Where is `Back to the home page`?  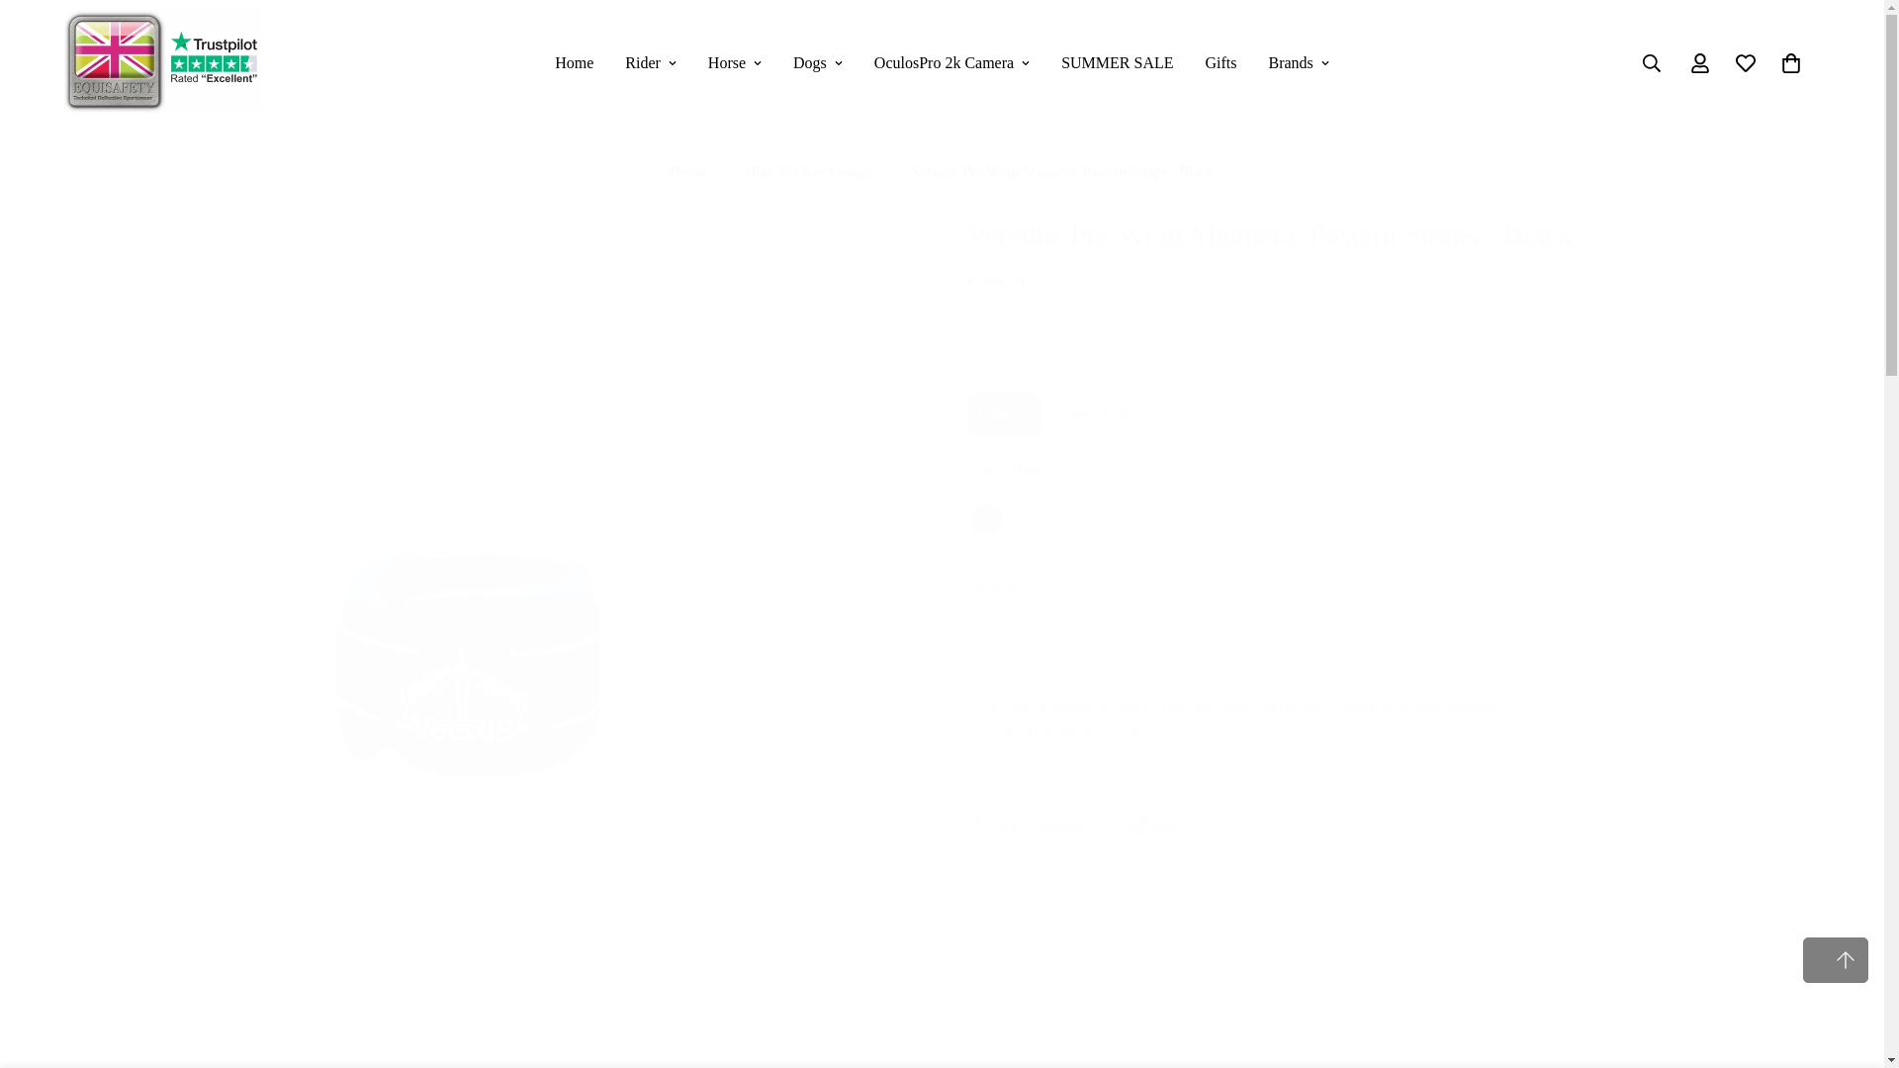
Back to the home page is located at coordinates (688, 170).